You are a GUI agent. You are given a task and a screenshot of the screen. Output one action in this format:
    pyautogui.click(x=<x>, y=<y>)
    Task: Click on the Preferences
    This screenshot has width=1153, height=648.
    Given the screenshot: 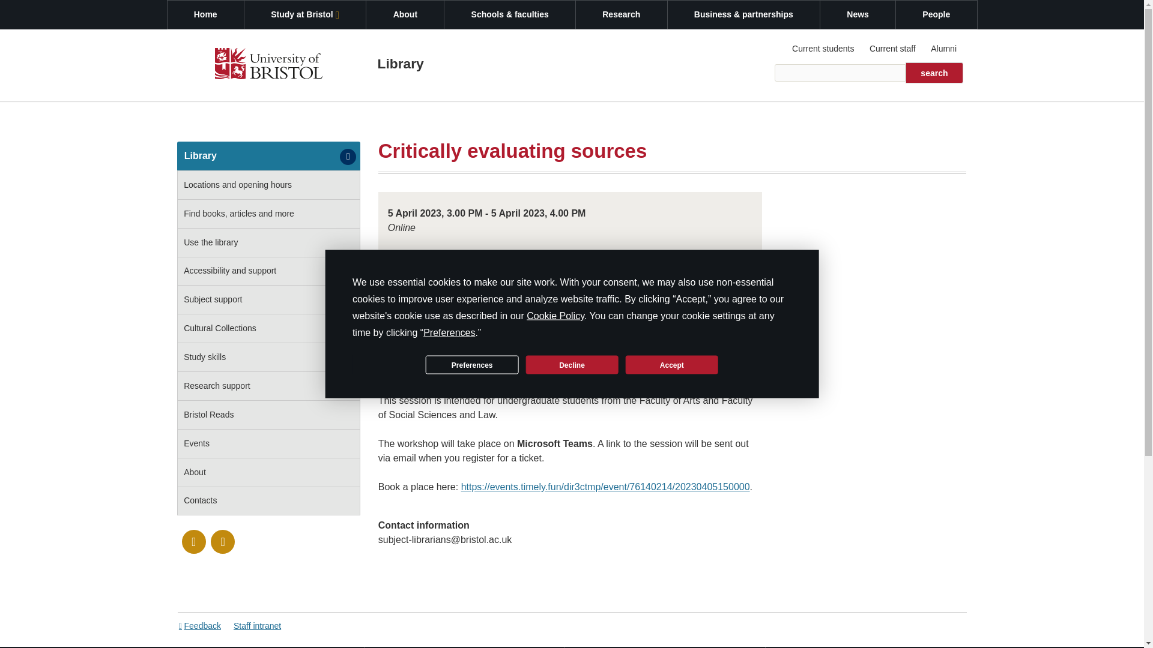 What is the action you would take?
    pyautogui.click(x=471, y=364)
    